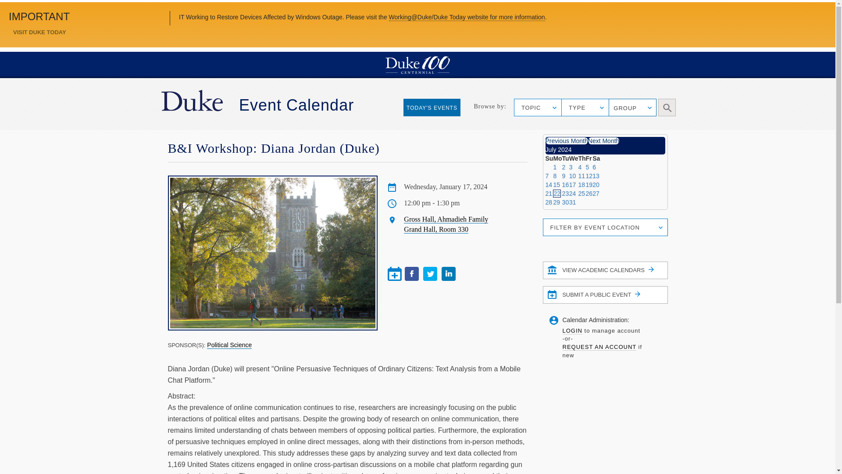 The height and width of the screenshot is (474, 842). I want to click on Monday, so click(557, 158).